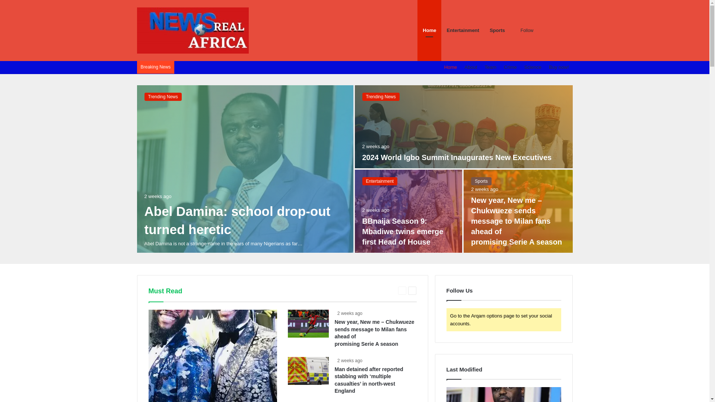 The image size is (715, 402). Describe the element at coordinates (510, 67) in the screenshot. I see `Crime` at that location.